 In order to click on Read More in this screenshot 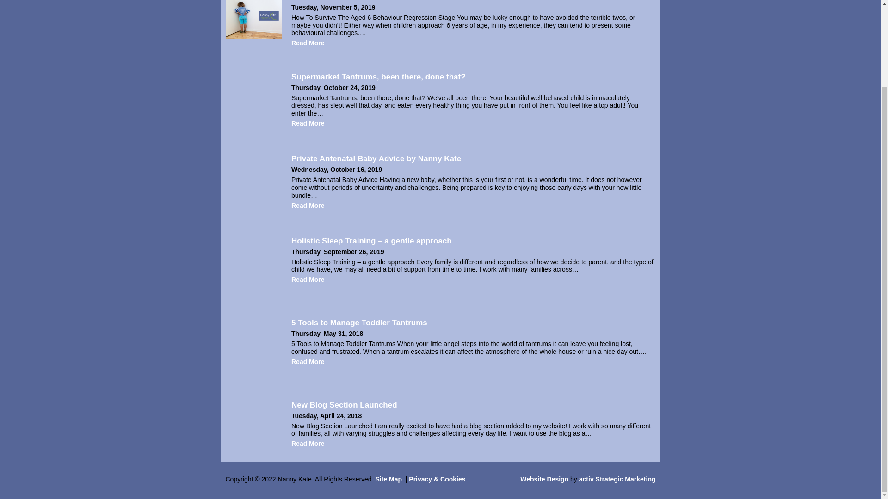, I will do `click(308, 205)`.